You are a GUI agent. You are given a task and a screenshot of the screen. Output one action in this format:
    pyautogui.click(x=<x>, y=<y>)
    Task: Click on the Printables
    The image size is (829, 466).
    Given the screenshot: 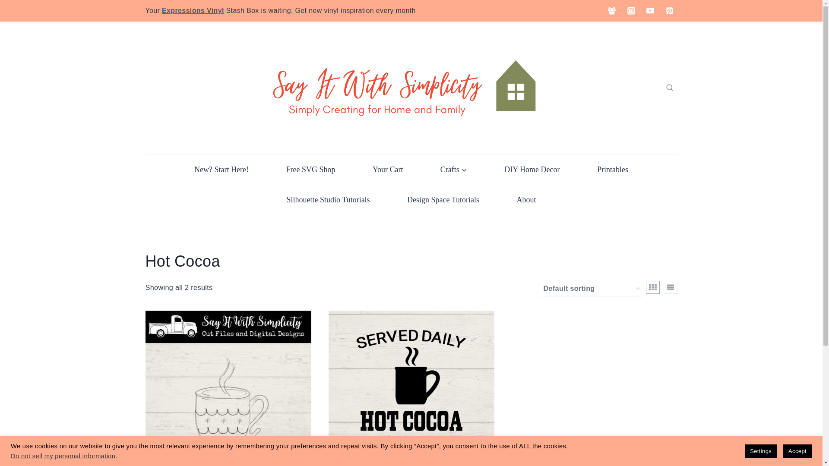 What is the action you would take?
    pyautogui.click(x=612, y=169)
    